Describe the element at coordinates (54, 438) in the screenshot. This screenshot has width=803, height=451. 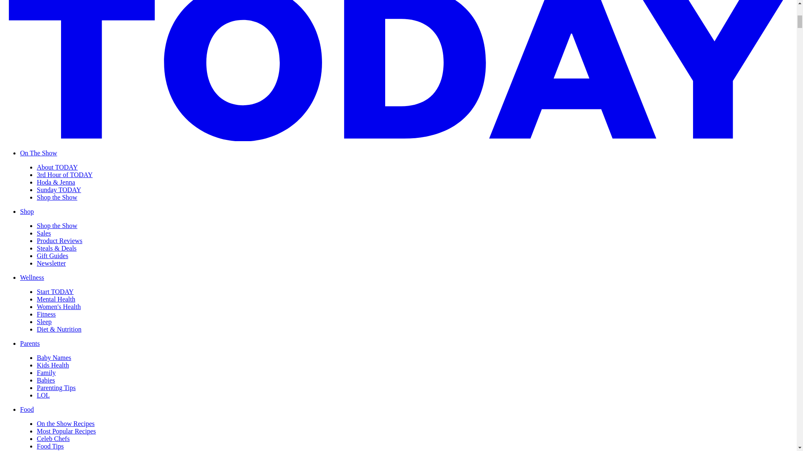
I see `Celeb Chefs` at that location.